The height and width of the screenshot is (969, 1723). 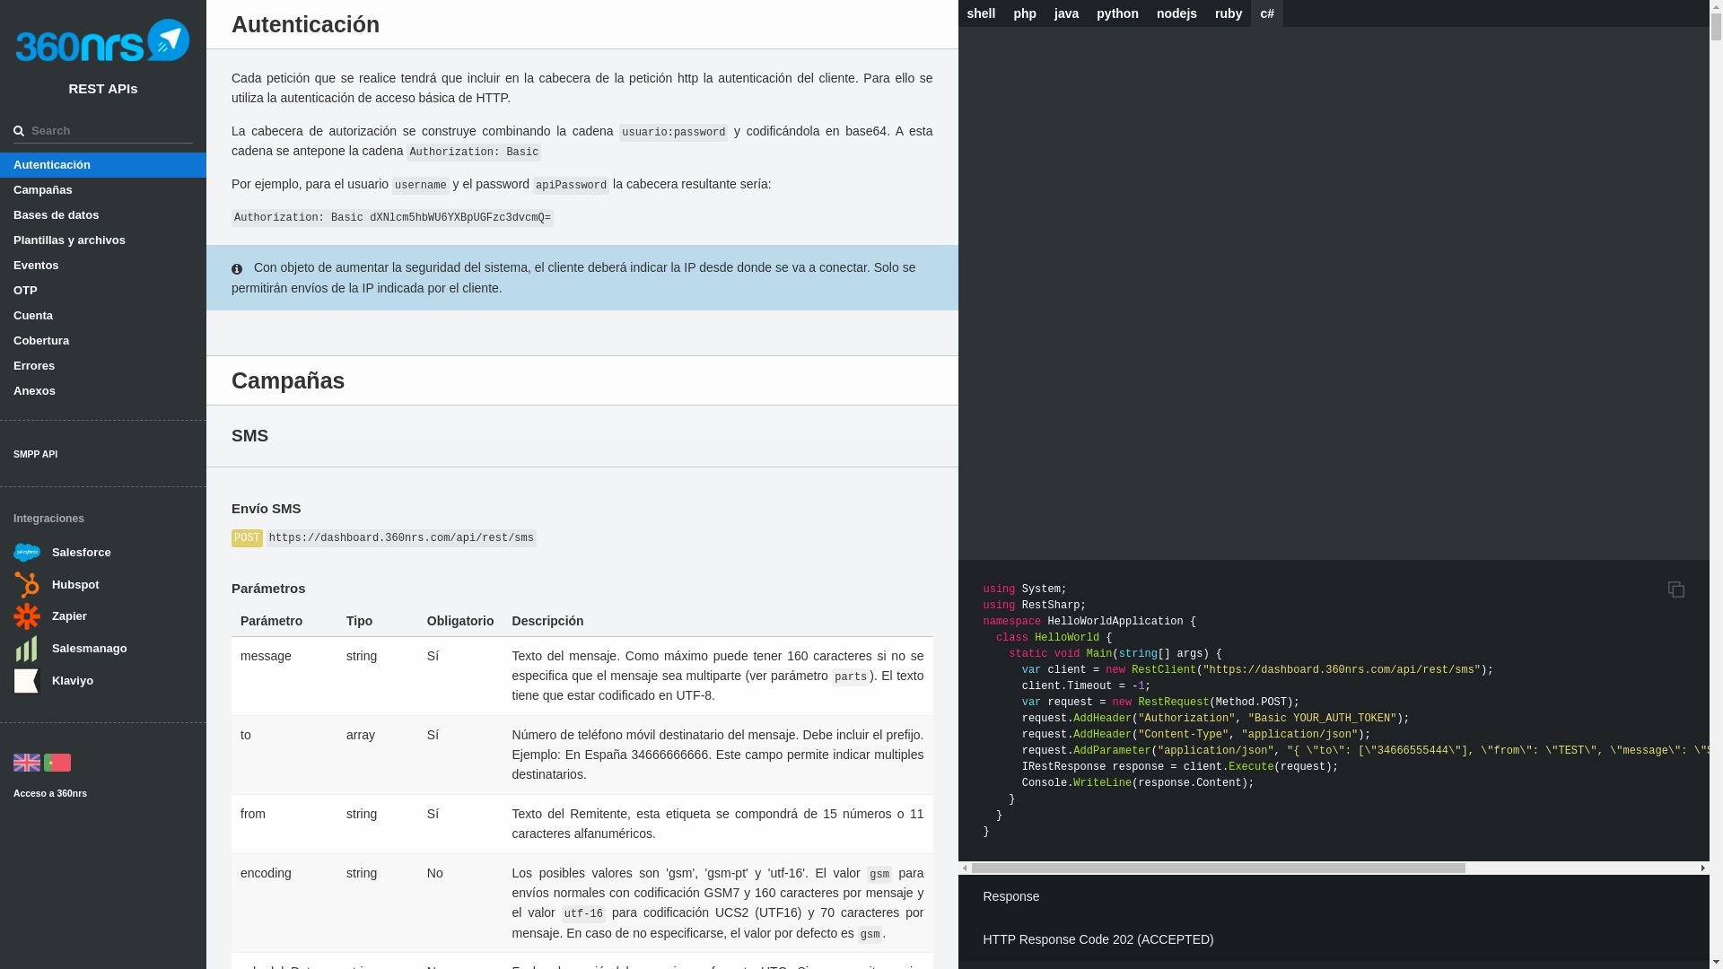 I want to click on OTP, so click(x=103, y=291).